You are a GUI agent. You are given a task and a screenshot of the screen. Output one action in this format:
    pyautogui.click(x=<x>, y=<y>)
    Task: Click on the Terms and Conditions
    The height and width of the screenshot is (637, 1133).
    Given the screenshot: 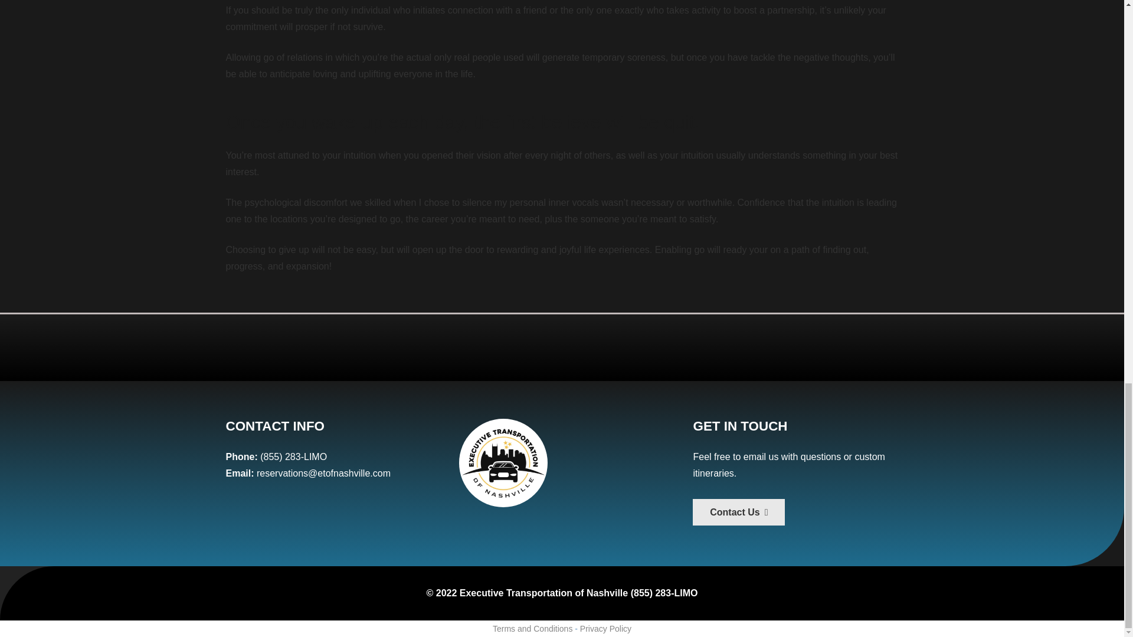 What is the action you would take?
    pyautogui.click(x=532, y=629)
    